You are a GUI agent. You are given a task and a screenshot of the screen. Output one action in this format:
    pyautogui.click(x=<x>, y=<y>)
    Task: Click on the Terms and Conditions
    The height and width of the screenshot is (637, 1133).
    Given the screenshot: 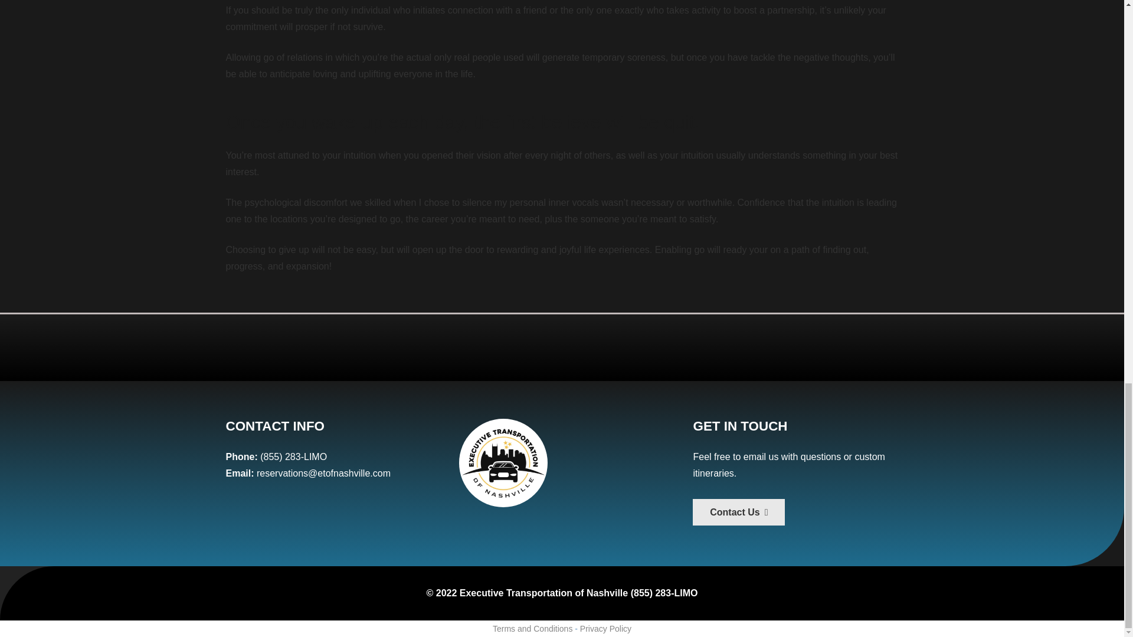 What is the action you would take?
    pyautogui.click(x=532, y=629)
    